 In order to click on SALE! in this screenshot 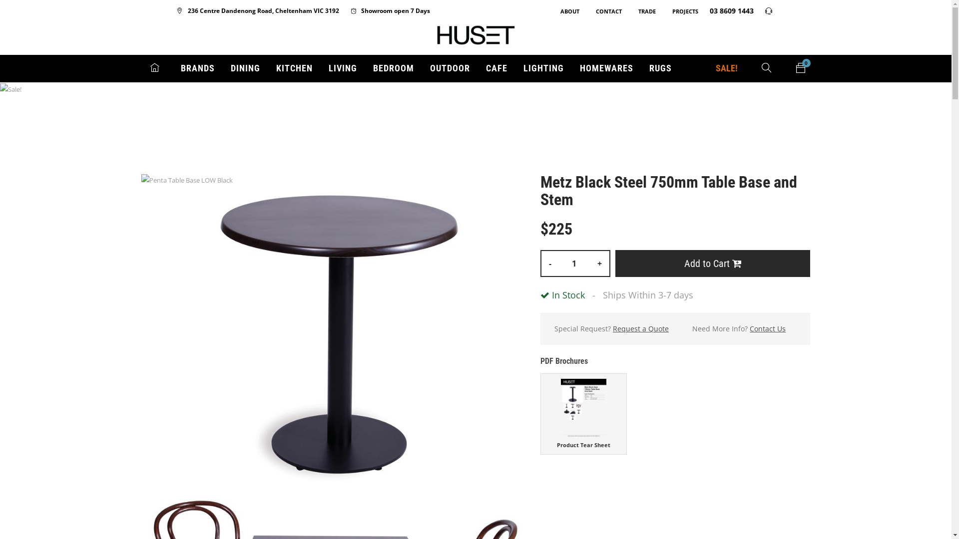, I will do `click(726, 69)`.